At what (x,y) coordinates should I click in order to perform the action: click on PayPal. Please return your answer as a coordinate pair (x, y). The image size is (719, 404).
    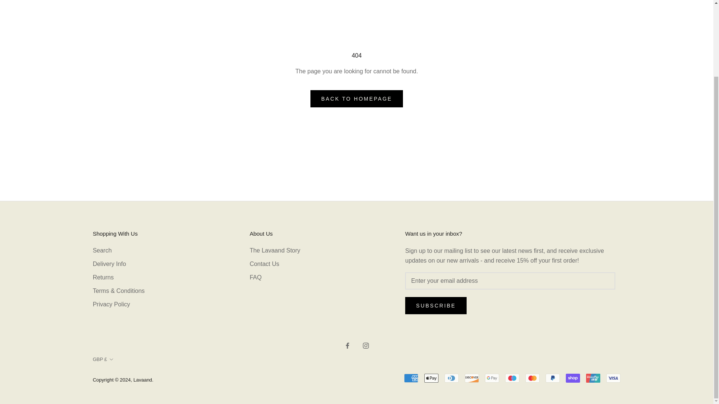
    Looking at the image, I should click on (553, 378).